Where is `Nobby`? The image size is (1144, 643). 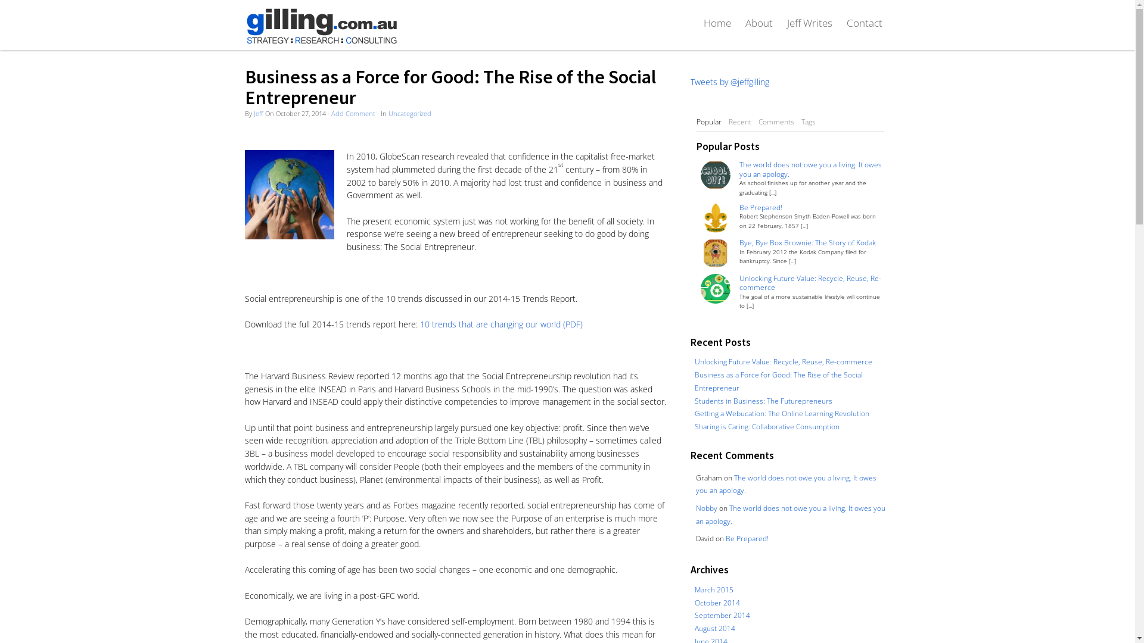
Nobby is located at coordinates (707, 508).